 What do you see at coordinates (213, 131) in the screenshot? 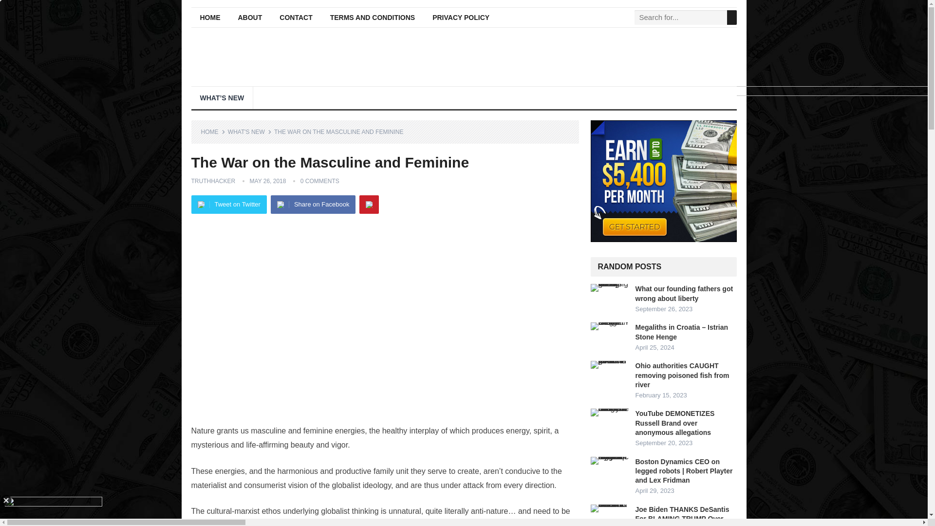
I see `HOME` at bounding box center [213, 131].